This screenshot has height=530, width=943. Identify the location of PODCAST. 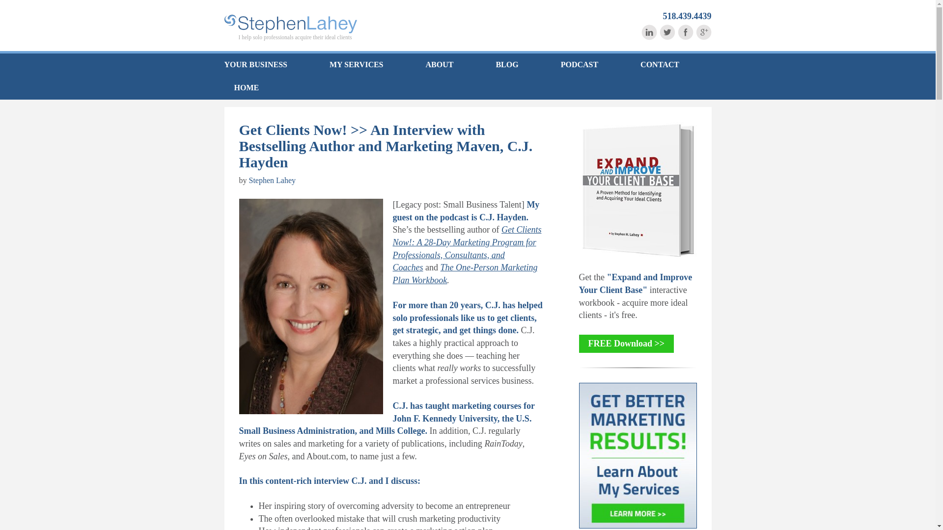
(580, 65).